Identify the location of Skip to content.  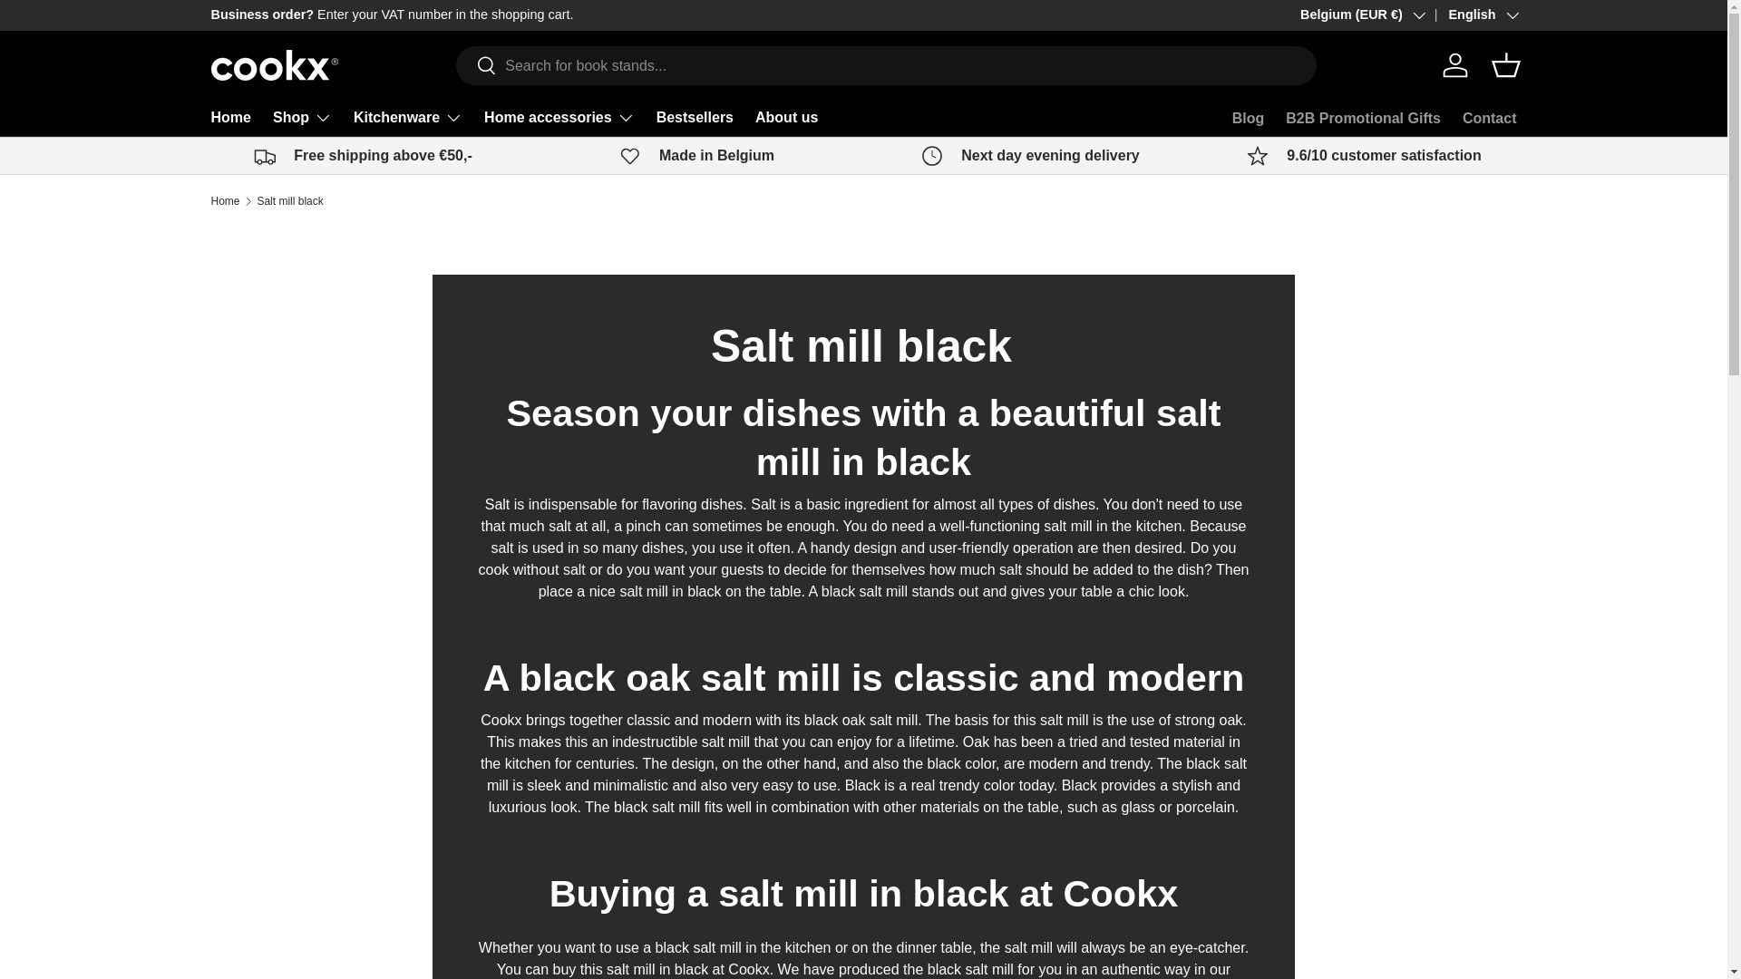
(83, 26).